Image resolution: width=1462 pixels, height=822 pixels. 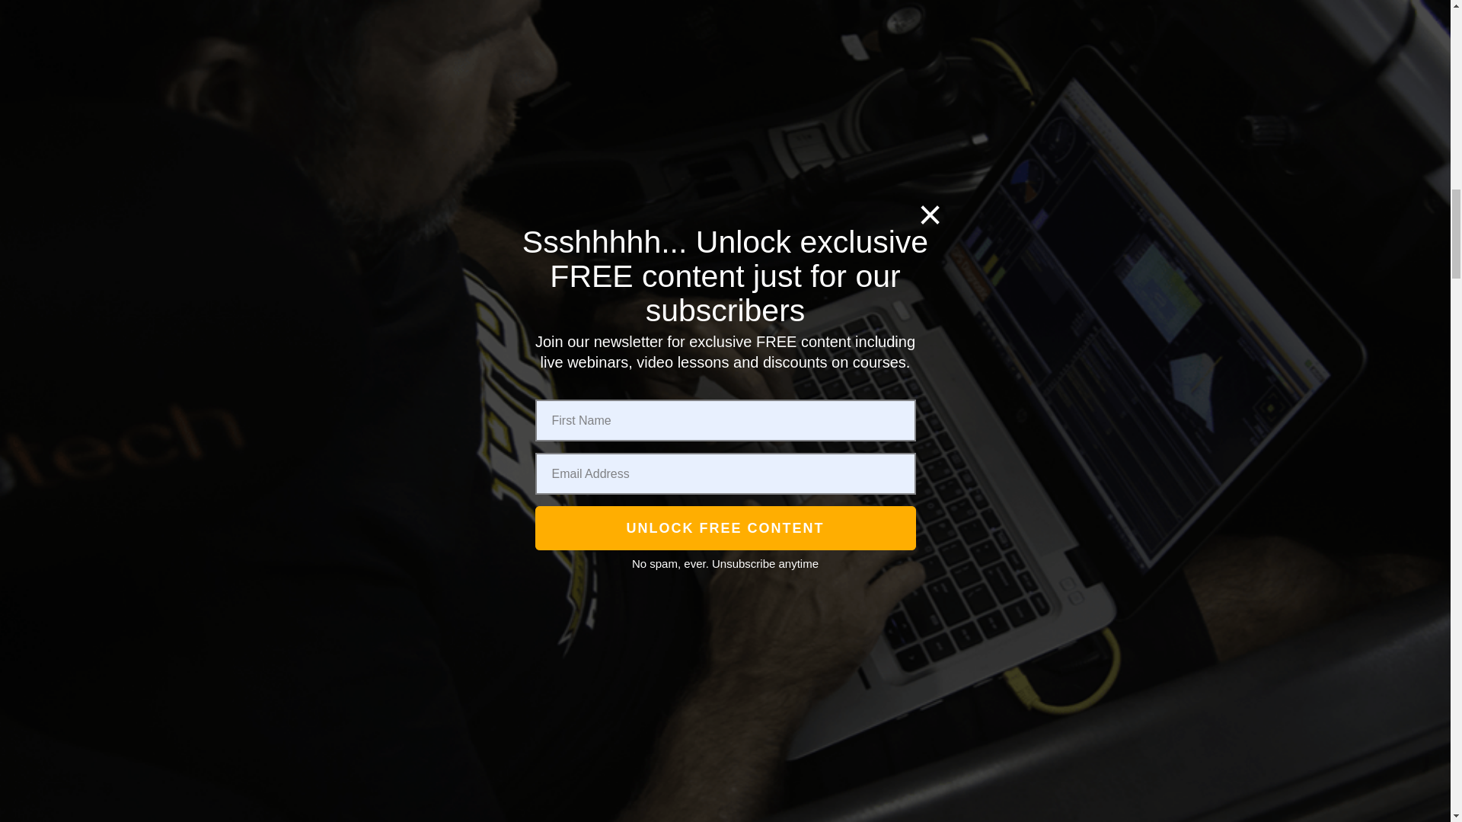 What do you see at coordinates (356, 192) in the screenshot?
I see `Click here to view NSMK3` at bounding box center [356, 192].